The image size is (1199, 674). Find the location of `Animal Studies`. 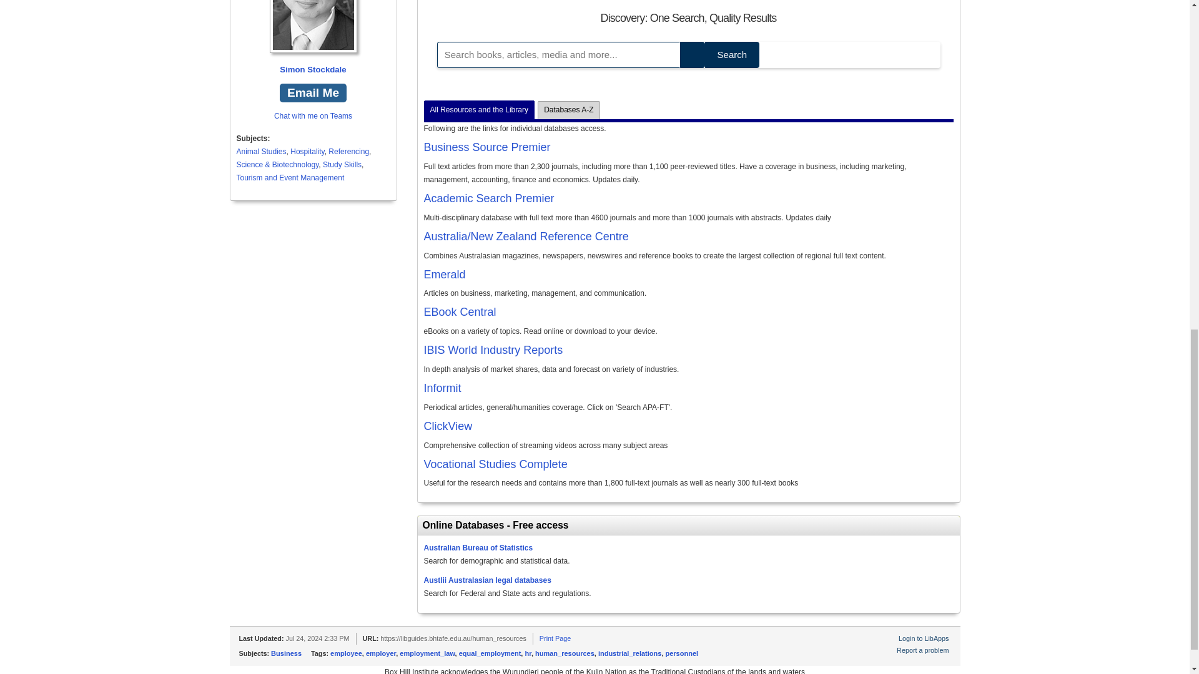

Animal Studies is located at coordinates (261, 151).